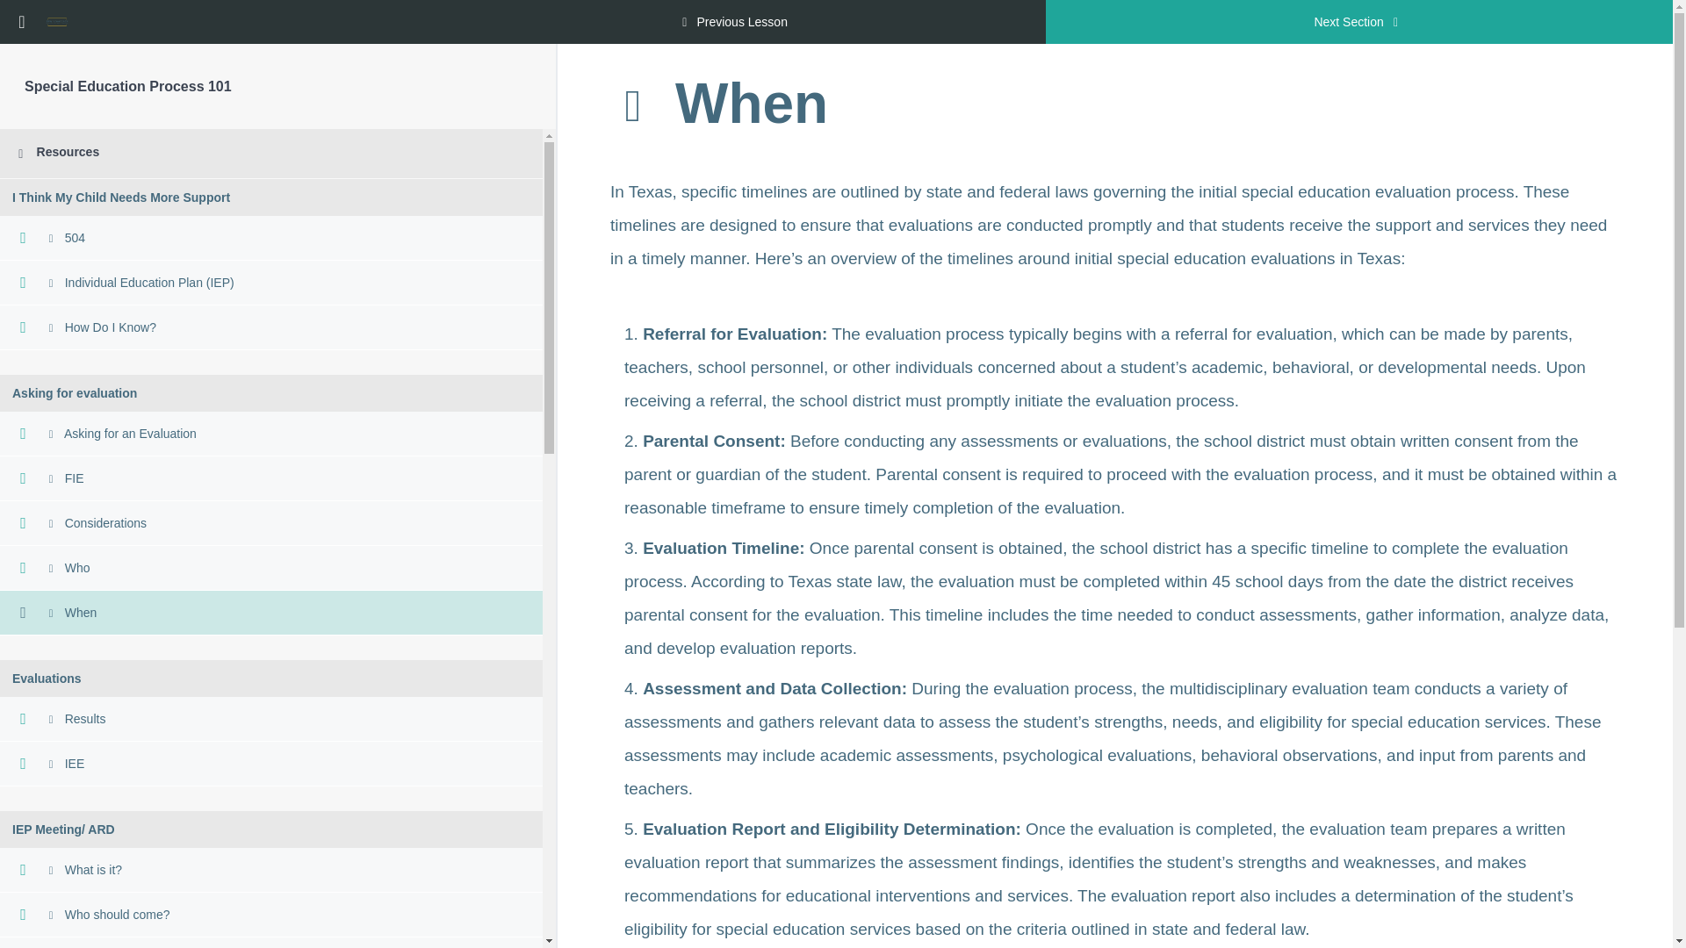 The image size is (1686, 948). What do you see at coordinates (271, 764) in the screenshot?
I see `IEE` at bounding box center [271, 764].